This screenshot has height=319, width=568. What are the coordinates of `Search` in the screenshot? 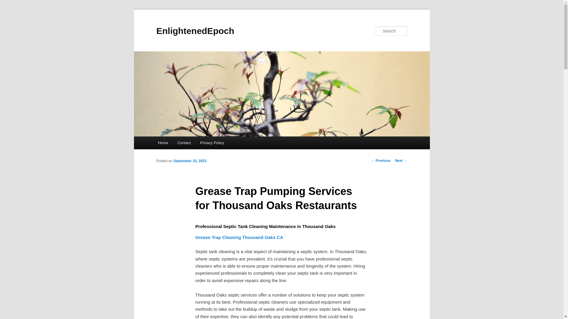 It's located at (9, 3).